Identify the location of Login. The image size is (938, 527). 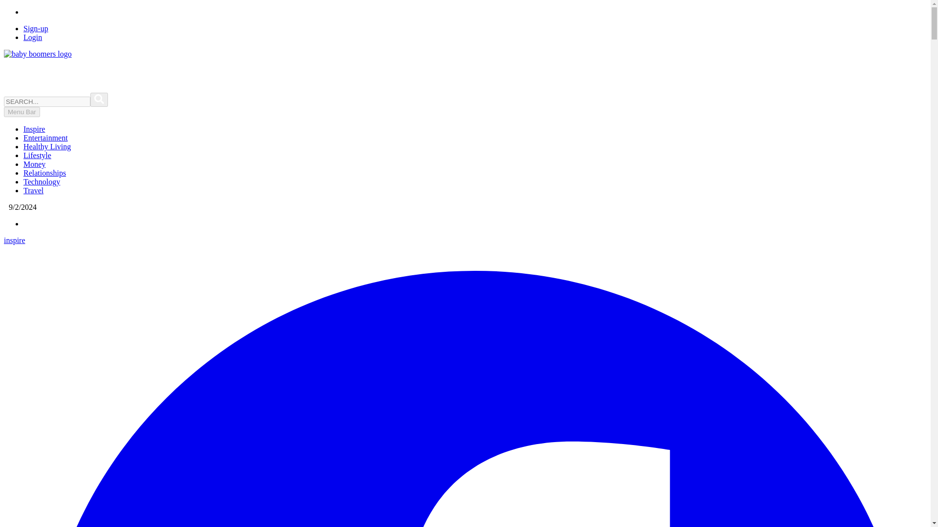
(33, 37).